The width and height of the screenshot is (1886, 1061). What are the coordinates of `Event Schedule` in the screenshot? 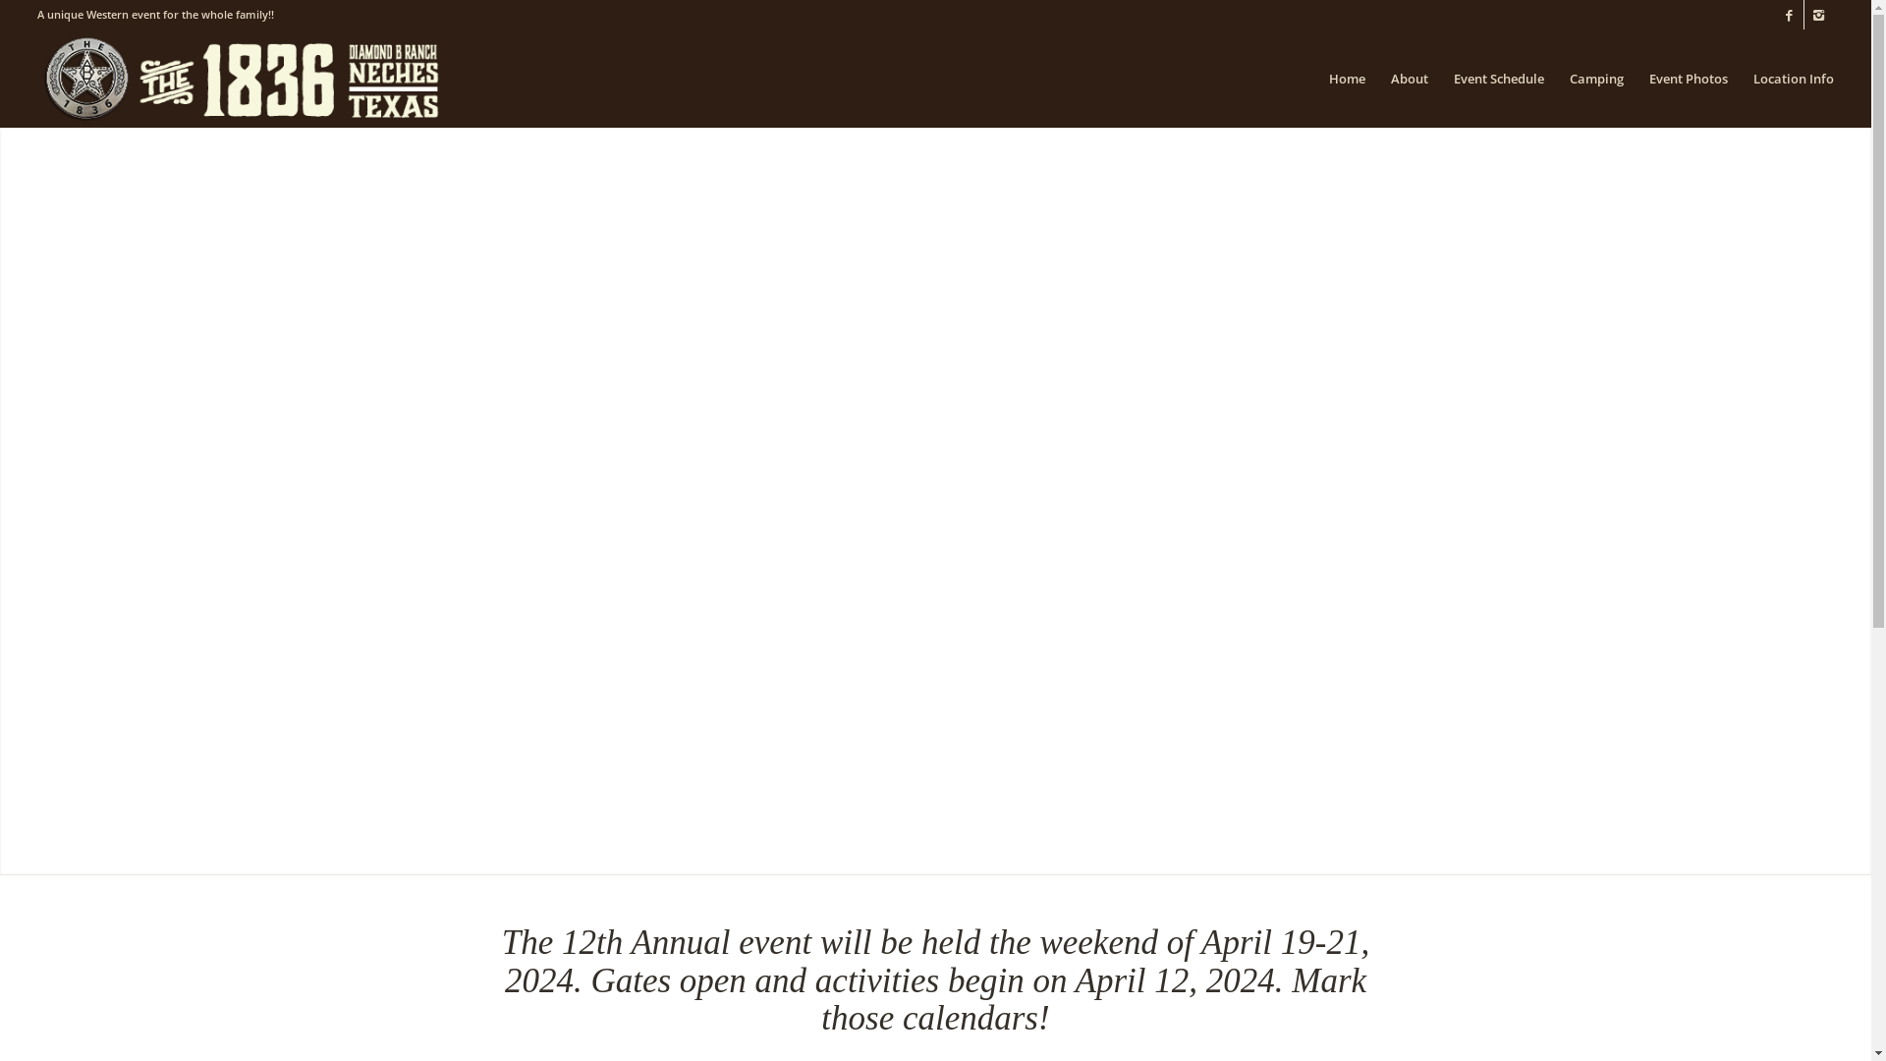 It's located at (1499, 79).